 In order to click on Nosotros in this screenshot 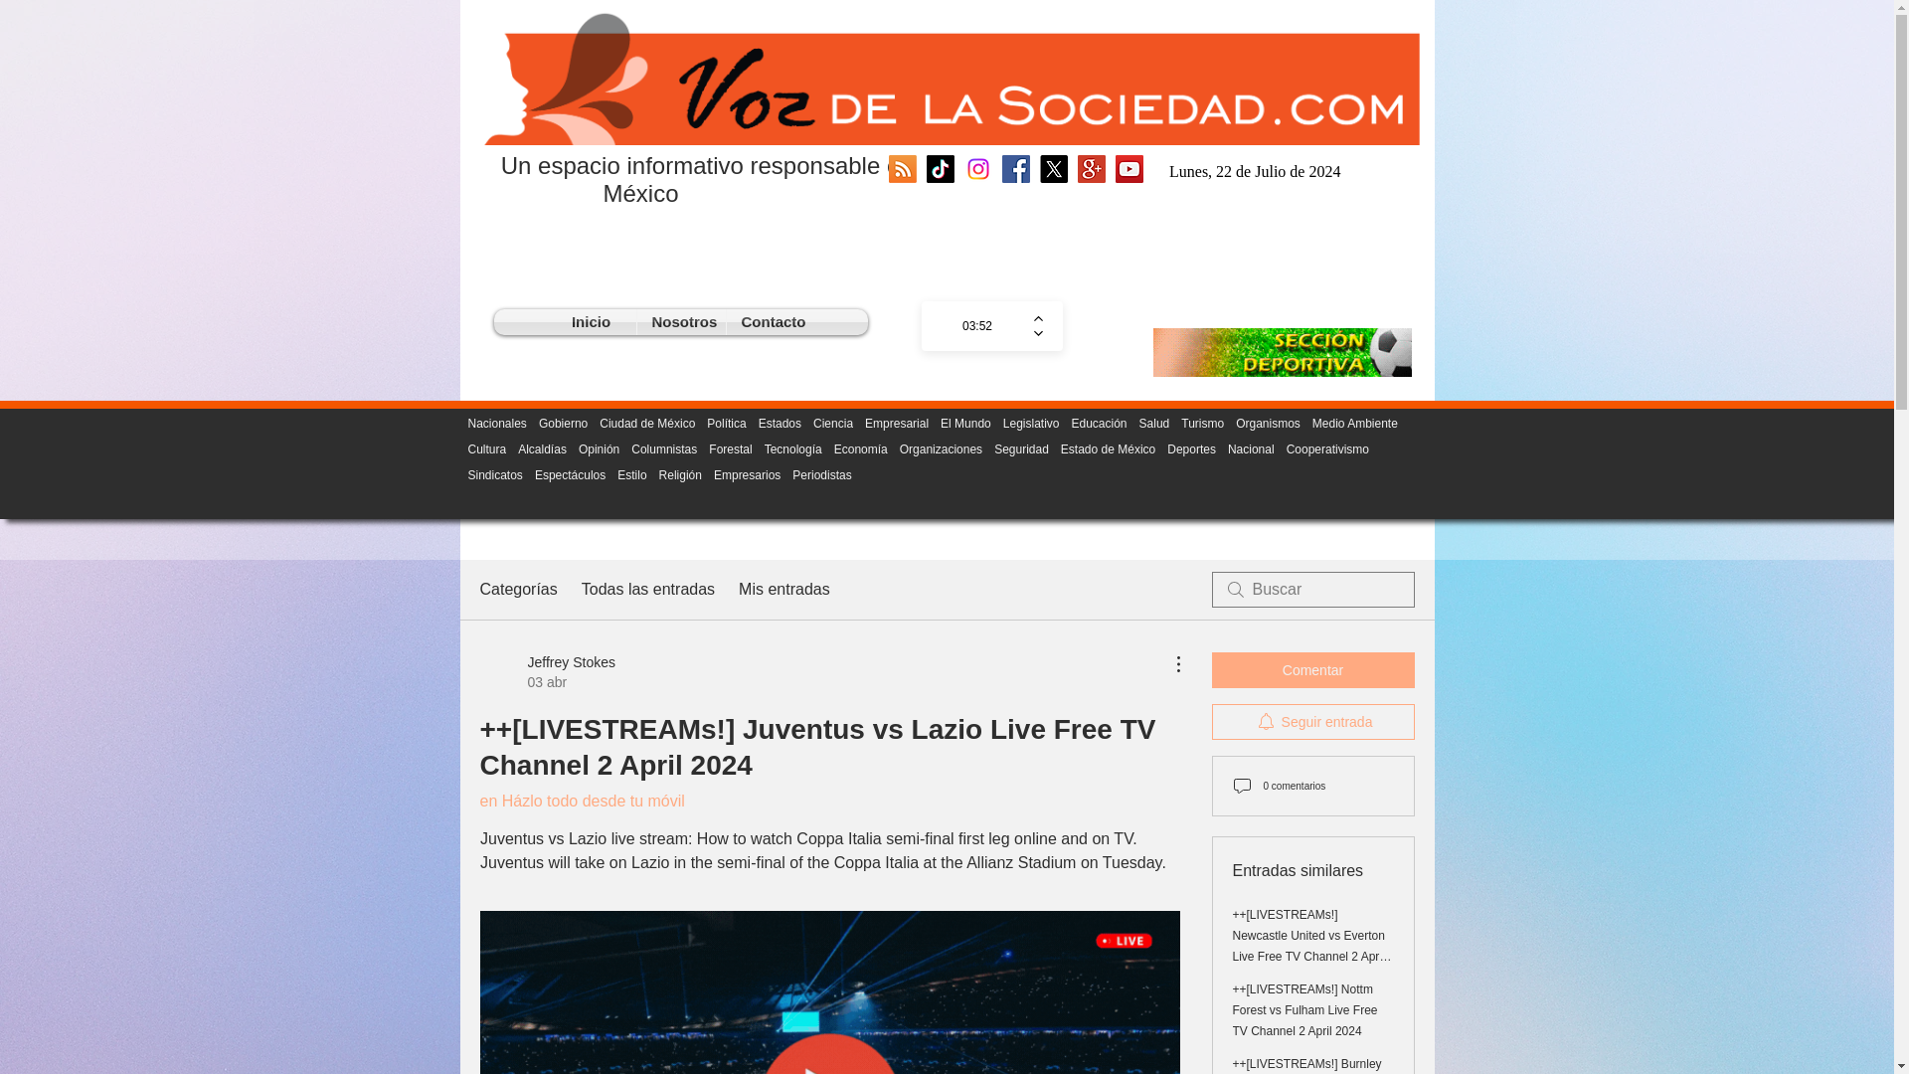, I will do `click(680, 322)`.